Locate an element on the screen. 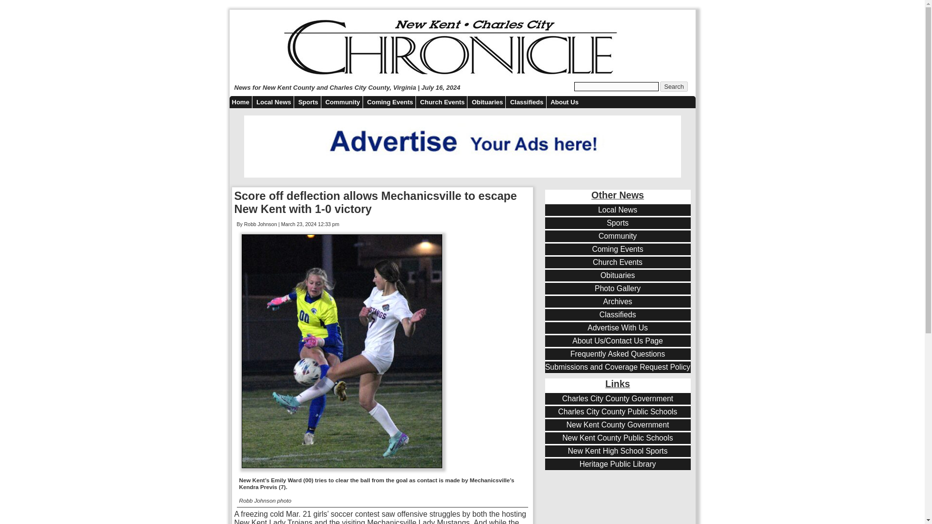 This screenshot has height=524, width=932. Archives is located at coordinates (617, 302).